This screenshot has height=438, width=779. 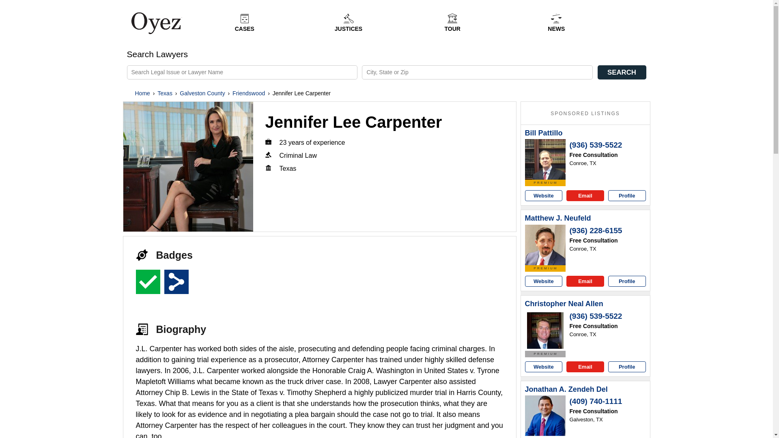 I want to click on Texas, so click(x=165, y=93).